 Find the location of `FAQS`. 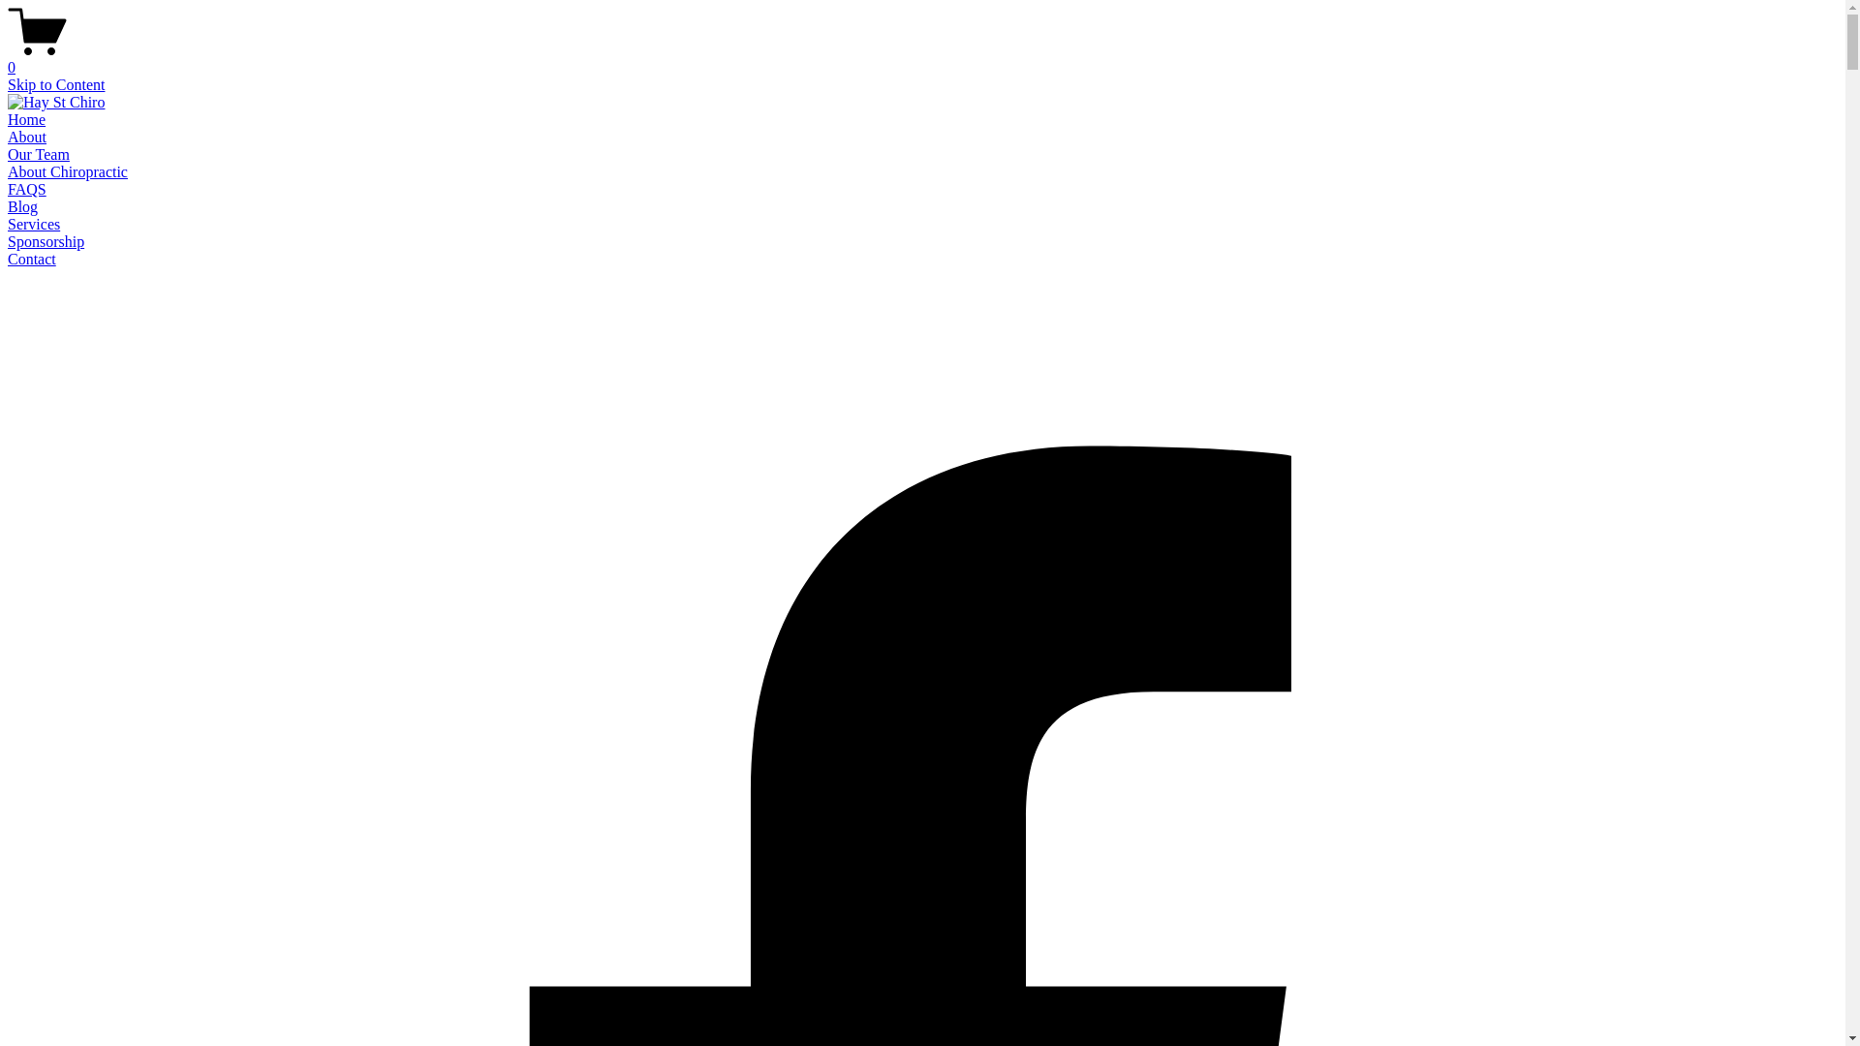

FAQS is located at coordinates (27, 189).